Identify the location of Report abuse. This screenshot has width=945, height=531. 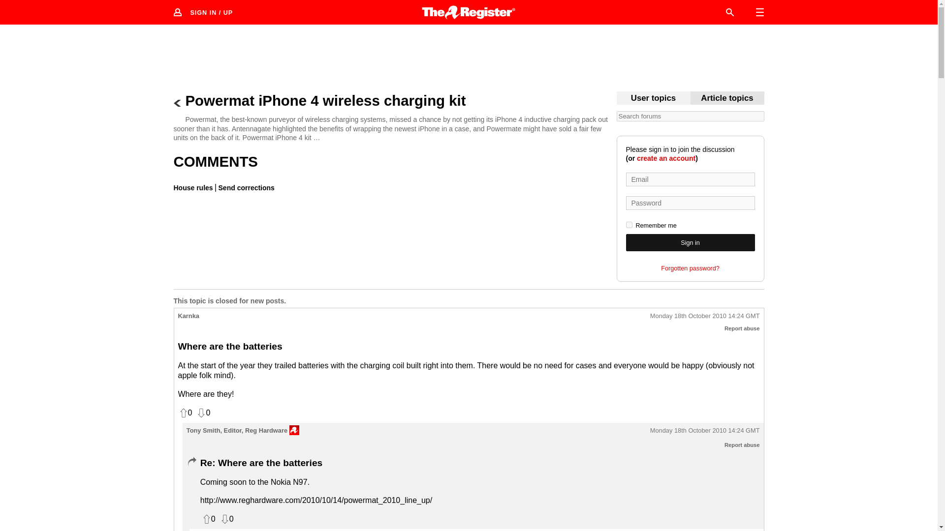
(742, 444).